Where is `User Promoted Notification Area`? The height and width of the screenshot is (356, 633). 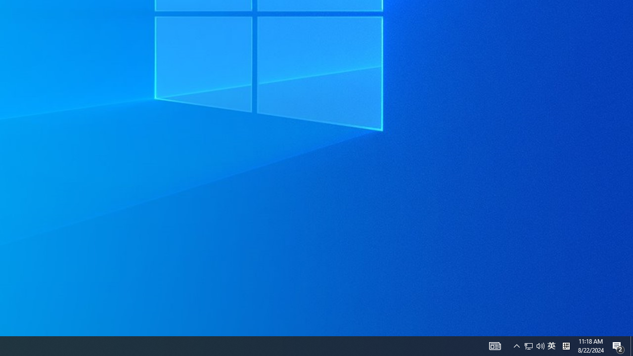
User Promoted Notification Area is located at coordinates (534, 346).